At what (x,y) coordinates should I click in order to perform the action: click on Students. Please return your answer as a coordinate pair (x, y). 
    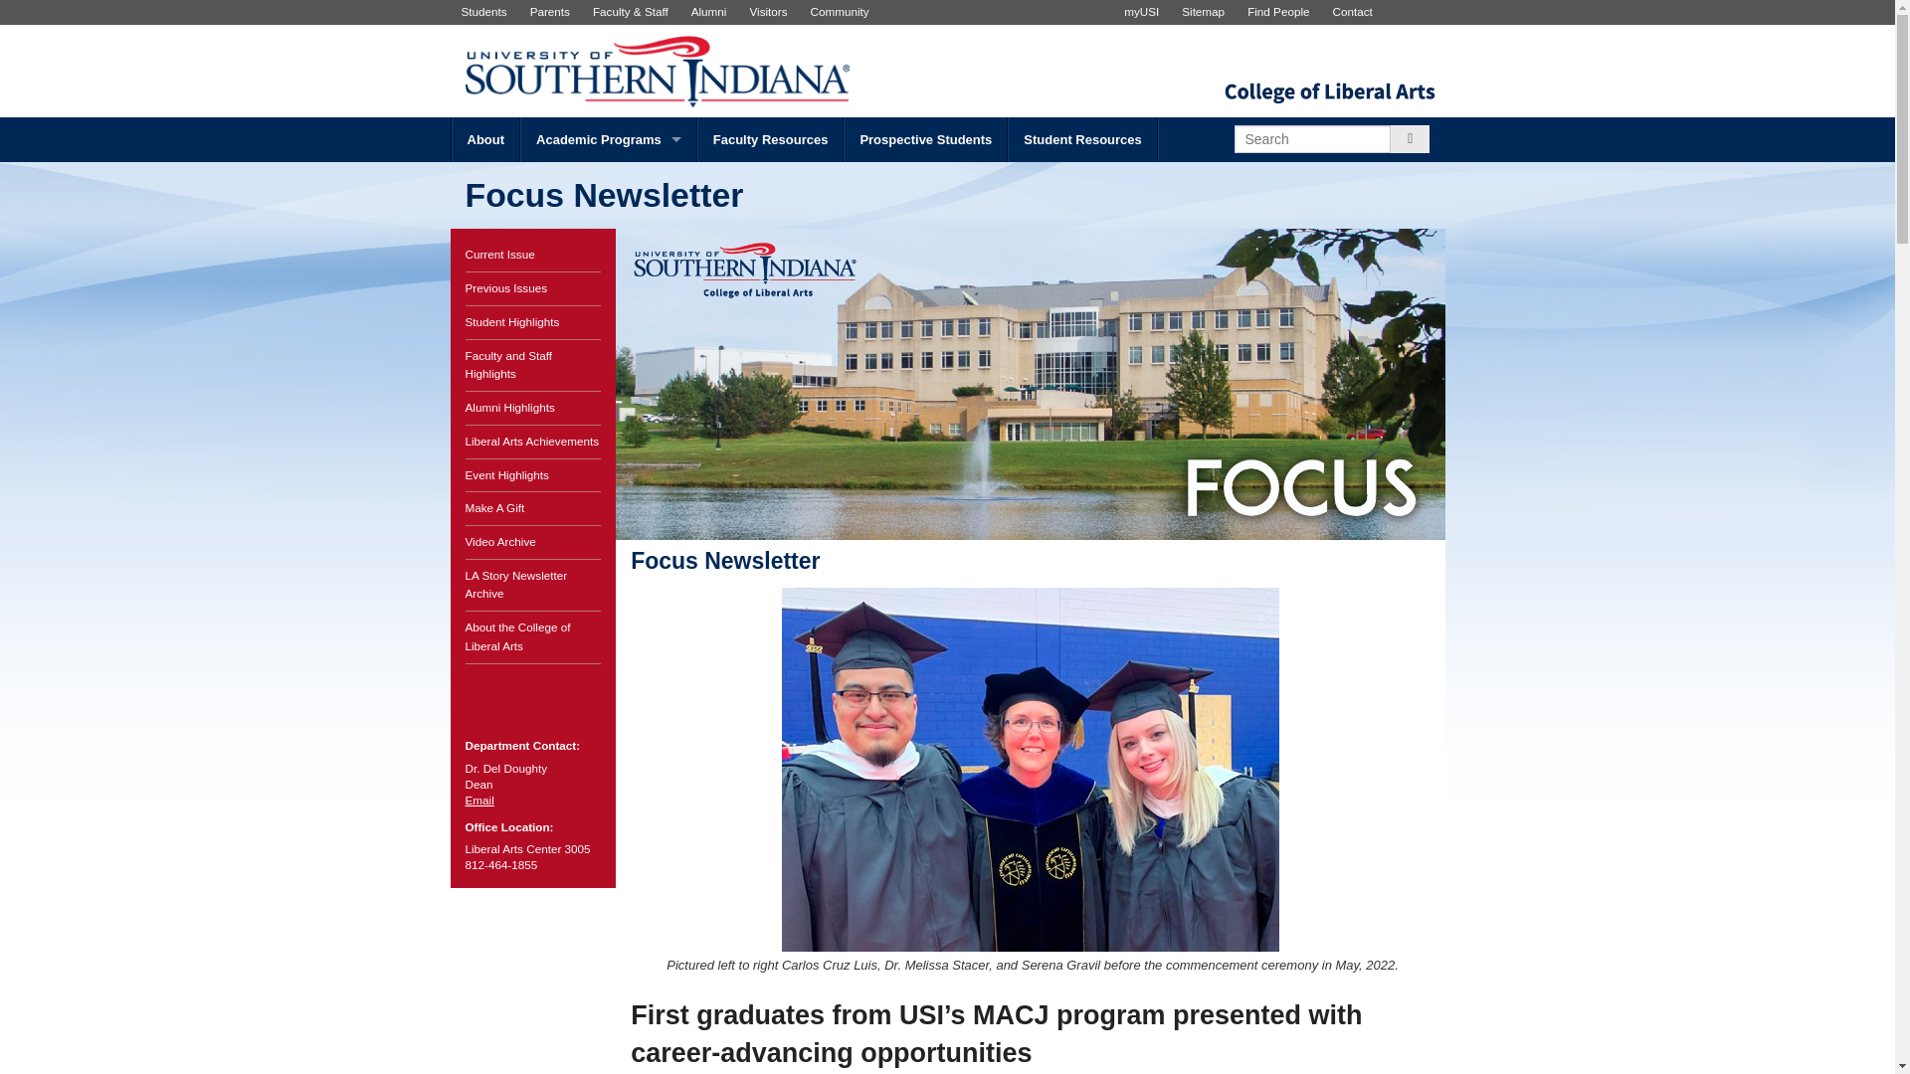
    Looking at the image, I should click on (484, 12).